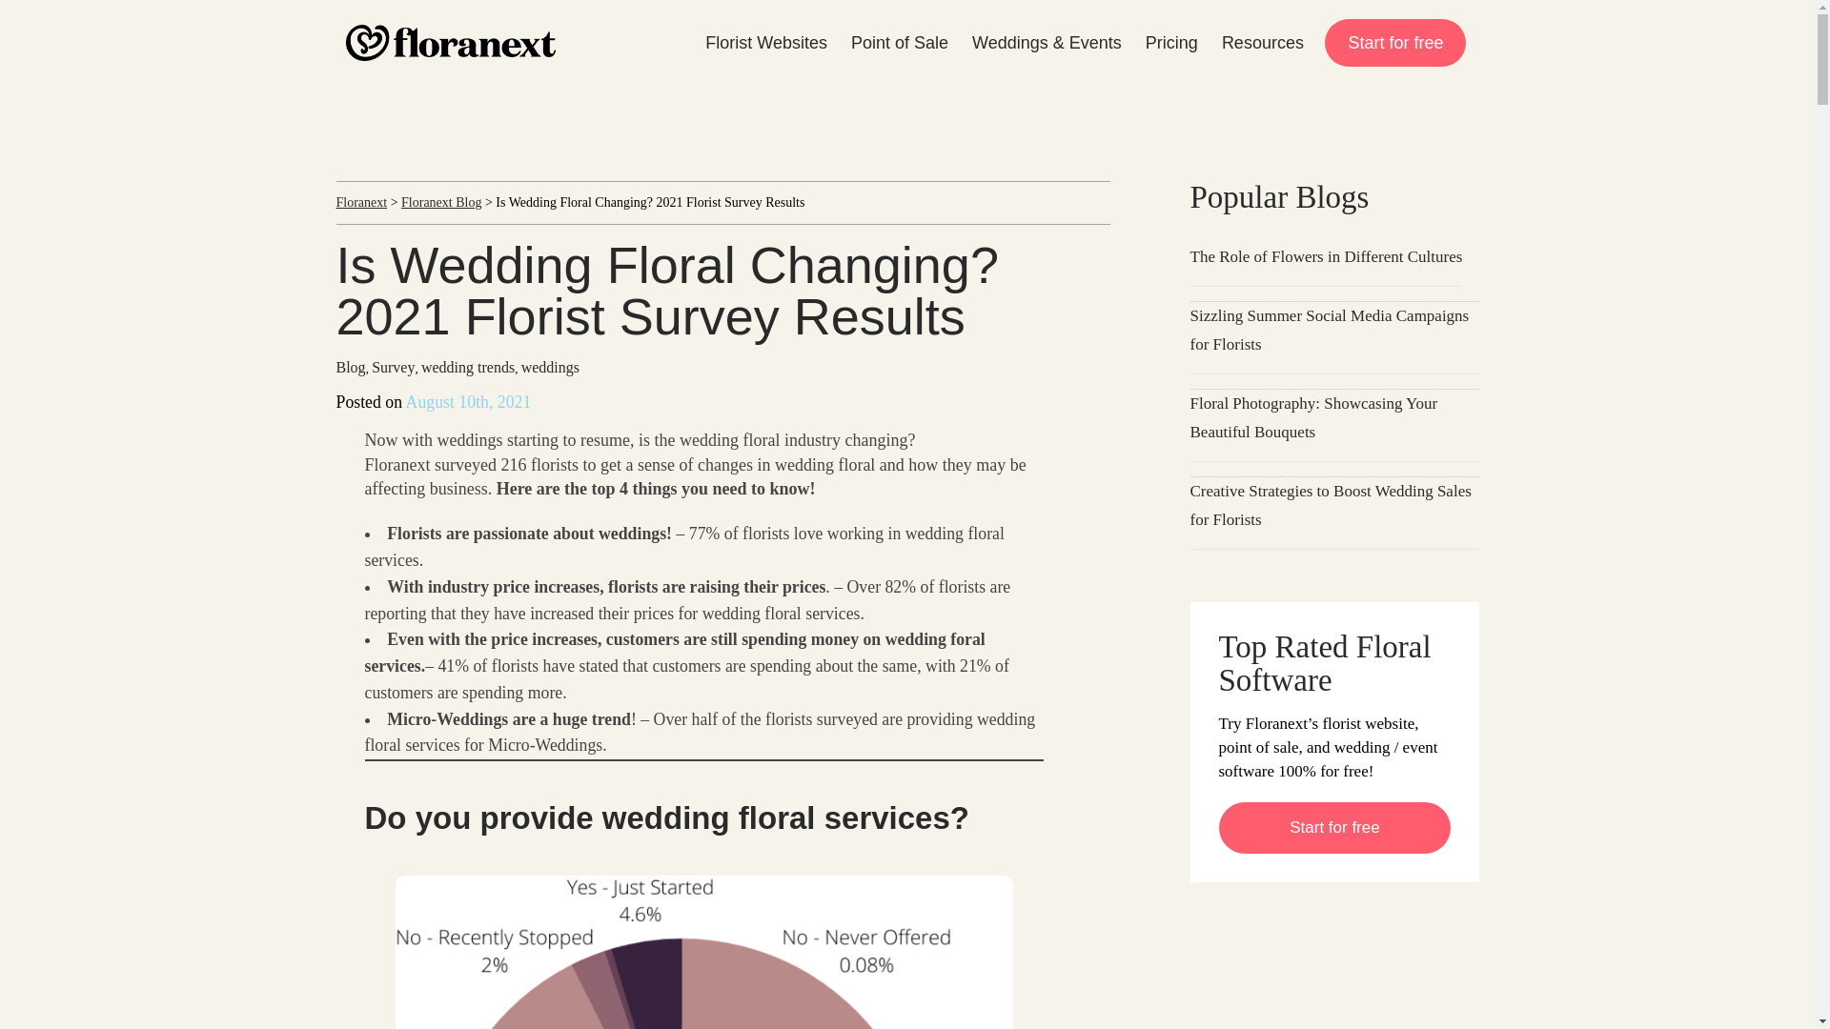  What do you see at coordinates (898, 43) in the screenshot?
I see `Point of Sale` at bounding box center [898, 43].